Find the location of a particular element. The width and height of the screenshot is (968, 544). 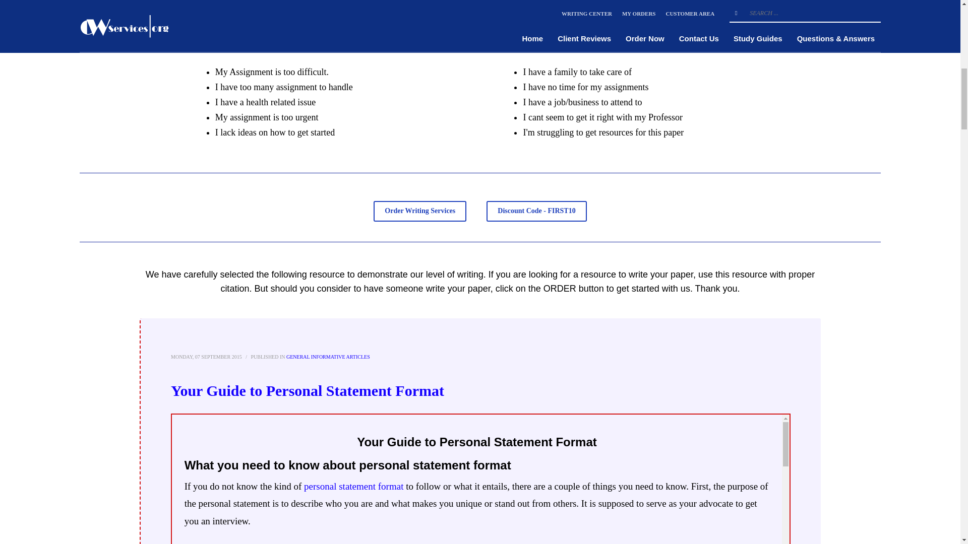

personal statement is located at coordinates (320, 543).